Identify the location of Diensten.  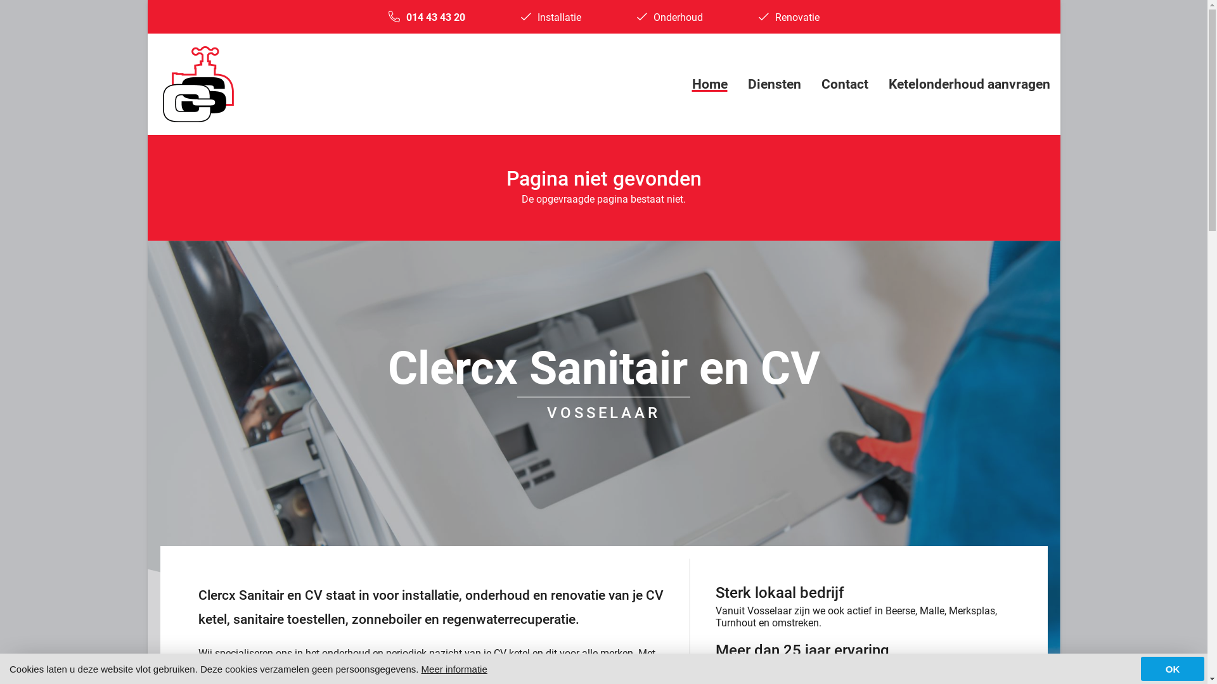
(775, 84).